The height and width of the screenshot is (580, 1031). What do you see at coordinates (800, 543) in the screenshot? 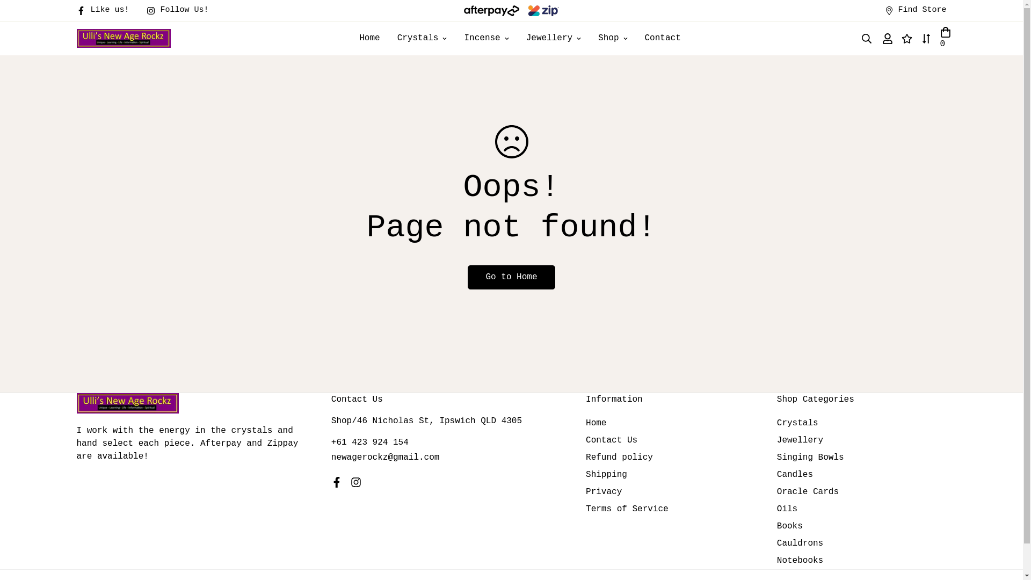
I see `Cauldrons` at bounding box center [800, 543].